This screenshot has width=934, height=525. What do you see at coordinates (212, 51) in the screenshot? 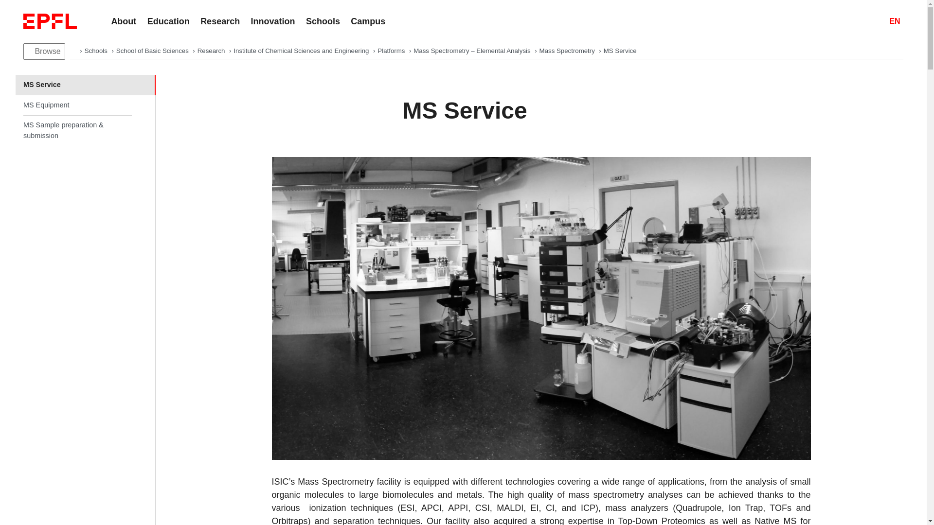
I see `Research` at bounding box center [212, 51].